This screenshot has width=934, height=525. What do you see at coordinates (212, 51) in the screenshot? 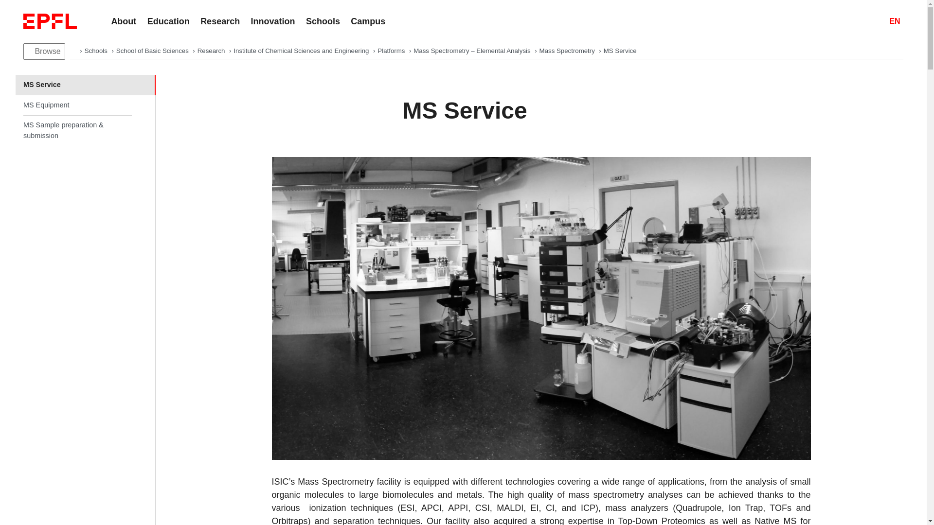
I see `Research` at bounding box center [212, 51].